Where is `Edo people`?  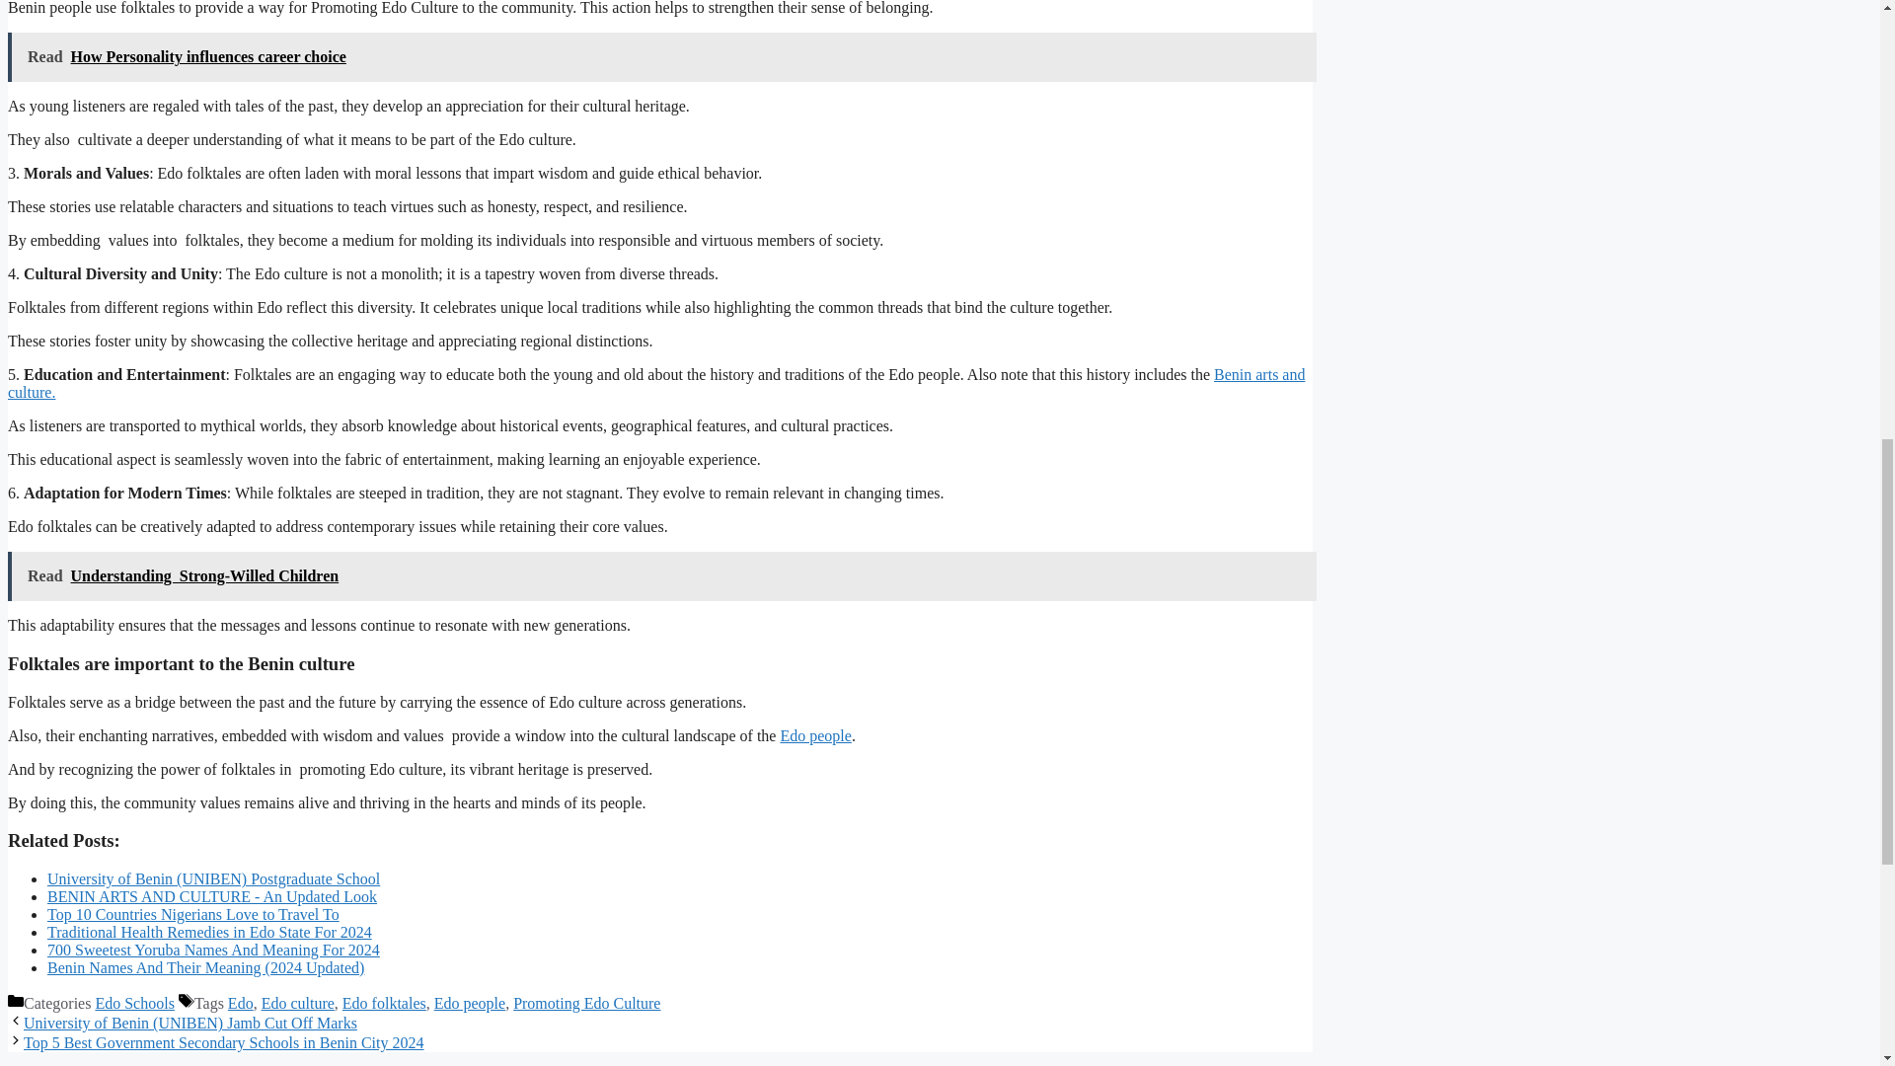
Edo people is located at coordinates (470, 1003).